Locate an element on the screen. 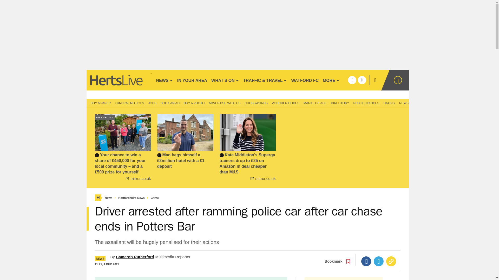 Image resolution: width=499 pixels, height=280 pixels. WATFORD FC is located at coordinates (305, 80).